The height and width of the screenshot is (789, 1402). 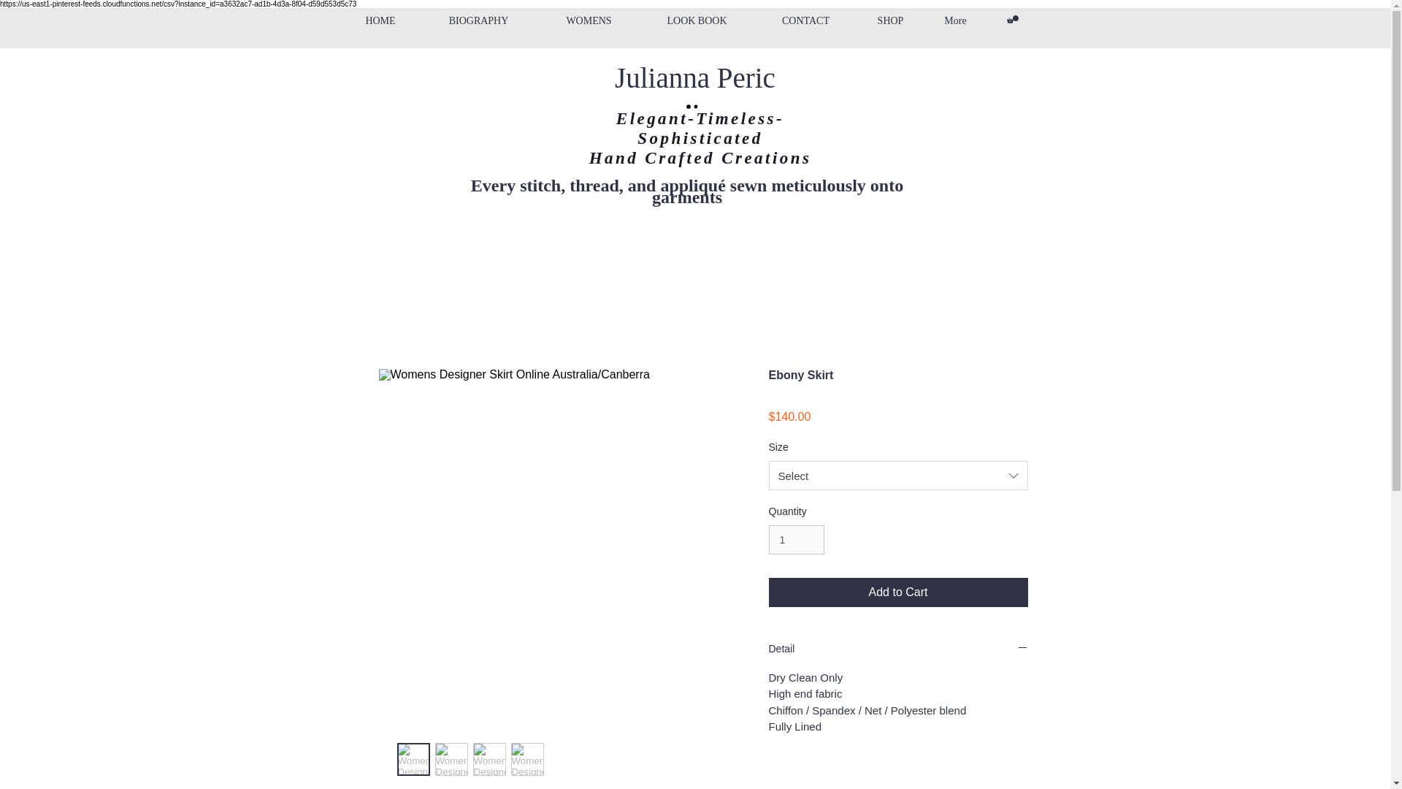 What do you see at coordinates (380, 20) in the screenshot?
I see `HOME` at bounding box center [380, 20].